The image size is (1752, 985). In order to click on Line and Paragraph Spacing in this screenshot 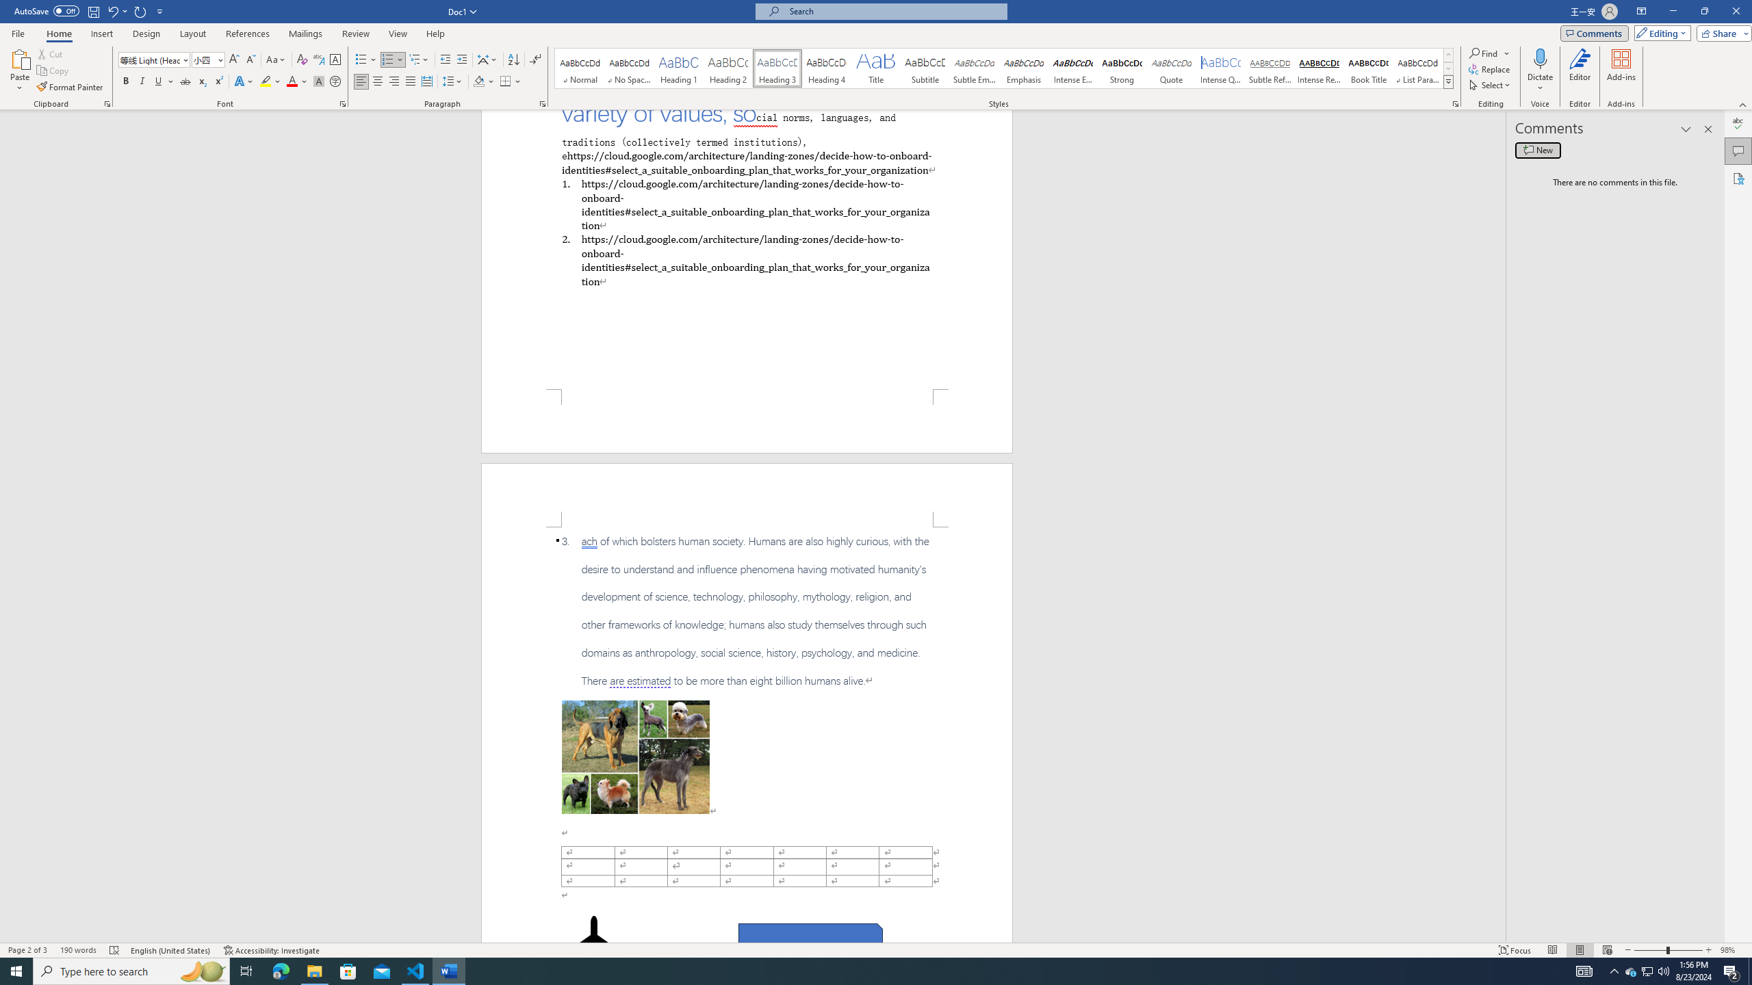, I will do `click(453, 82)`.